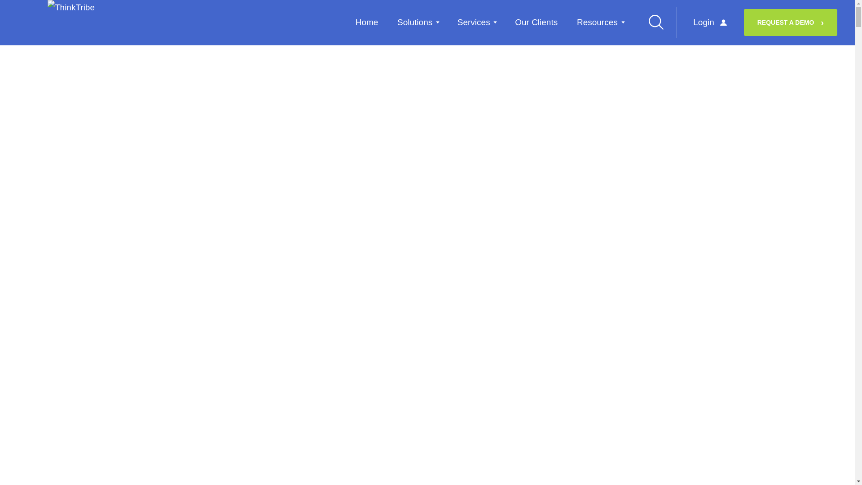 The height and width of the screenshot is (485, 862). What do you see at coordinates (23, 6) in the screenshot?
I see `Skip to content` at bounding box center [23, 6].